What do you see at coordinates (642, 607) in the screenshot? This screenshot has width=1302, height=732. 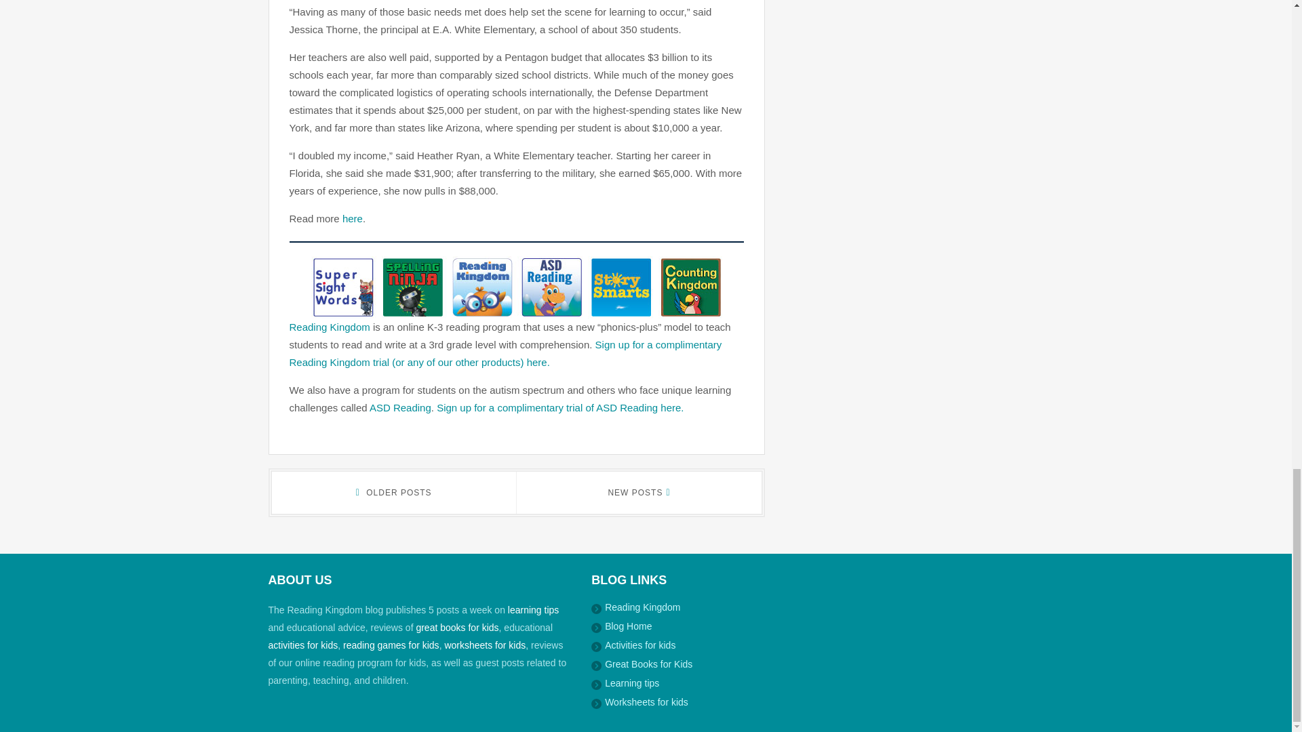 I see `Reading Kingdom` at bounding box center [642, 607].